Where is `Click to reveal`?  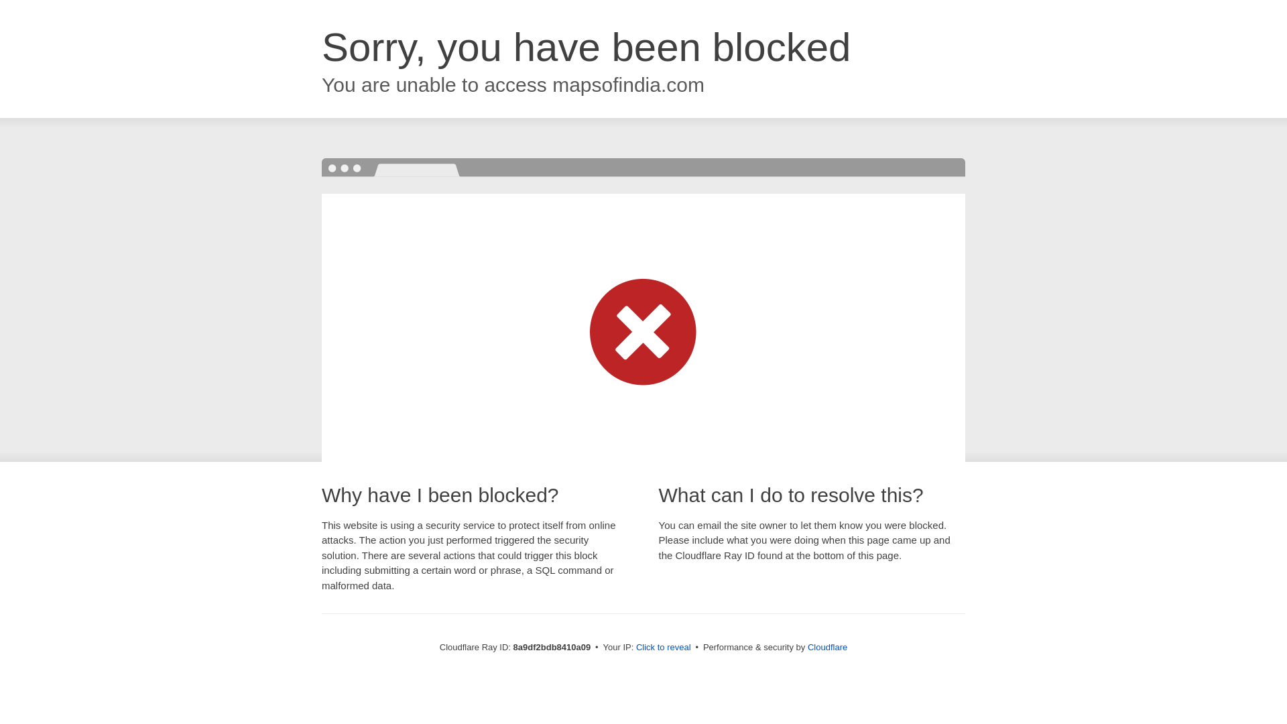
Click to reveal is located at coordinates (664, 648).